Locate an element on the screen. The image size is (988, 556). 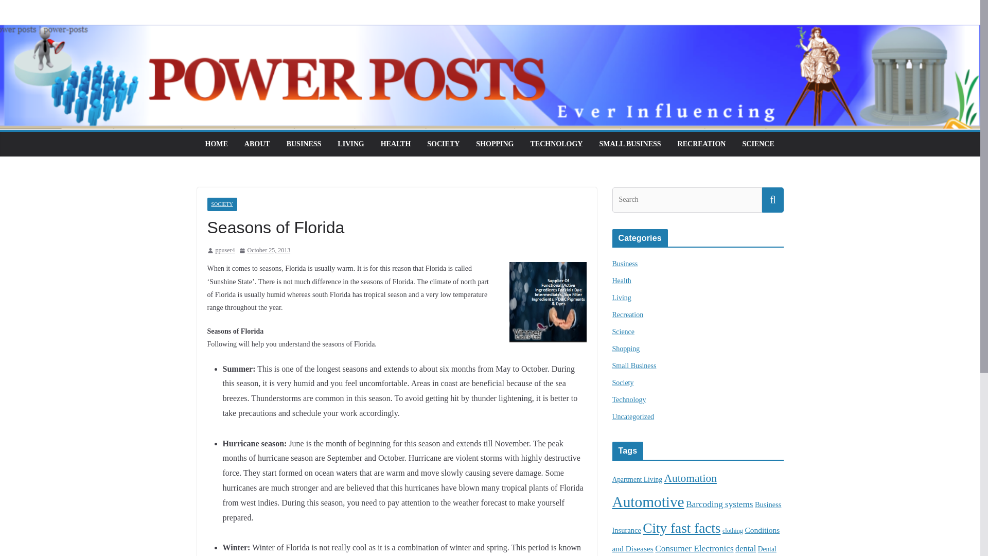
SOCIETY is located at coordinates (221, 204).